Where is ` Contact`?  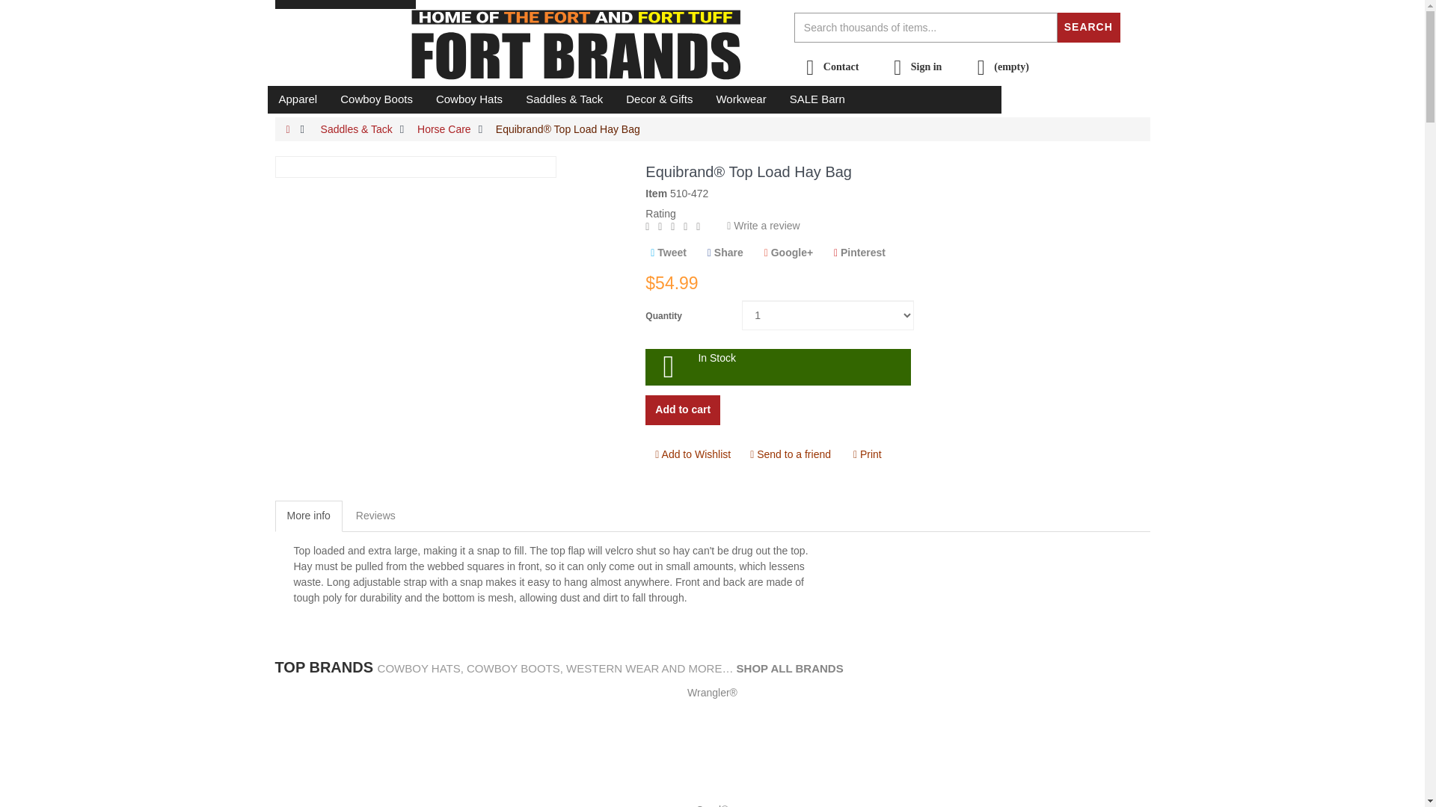  Contact is located at coordinates (829, 67).